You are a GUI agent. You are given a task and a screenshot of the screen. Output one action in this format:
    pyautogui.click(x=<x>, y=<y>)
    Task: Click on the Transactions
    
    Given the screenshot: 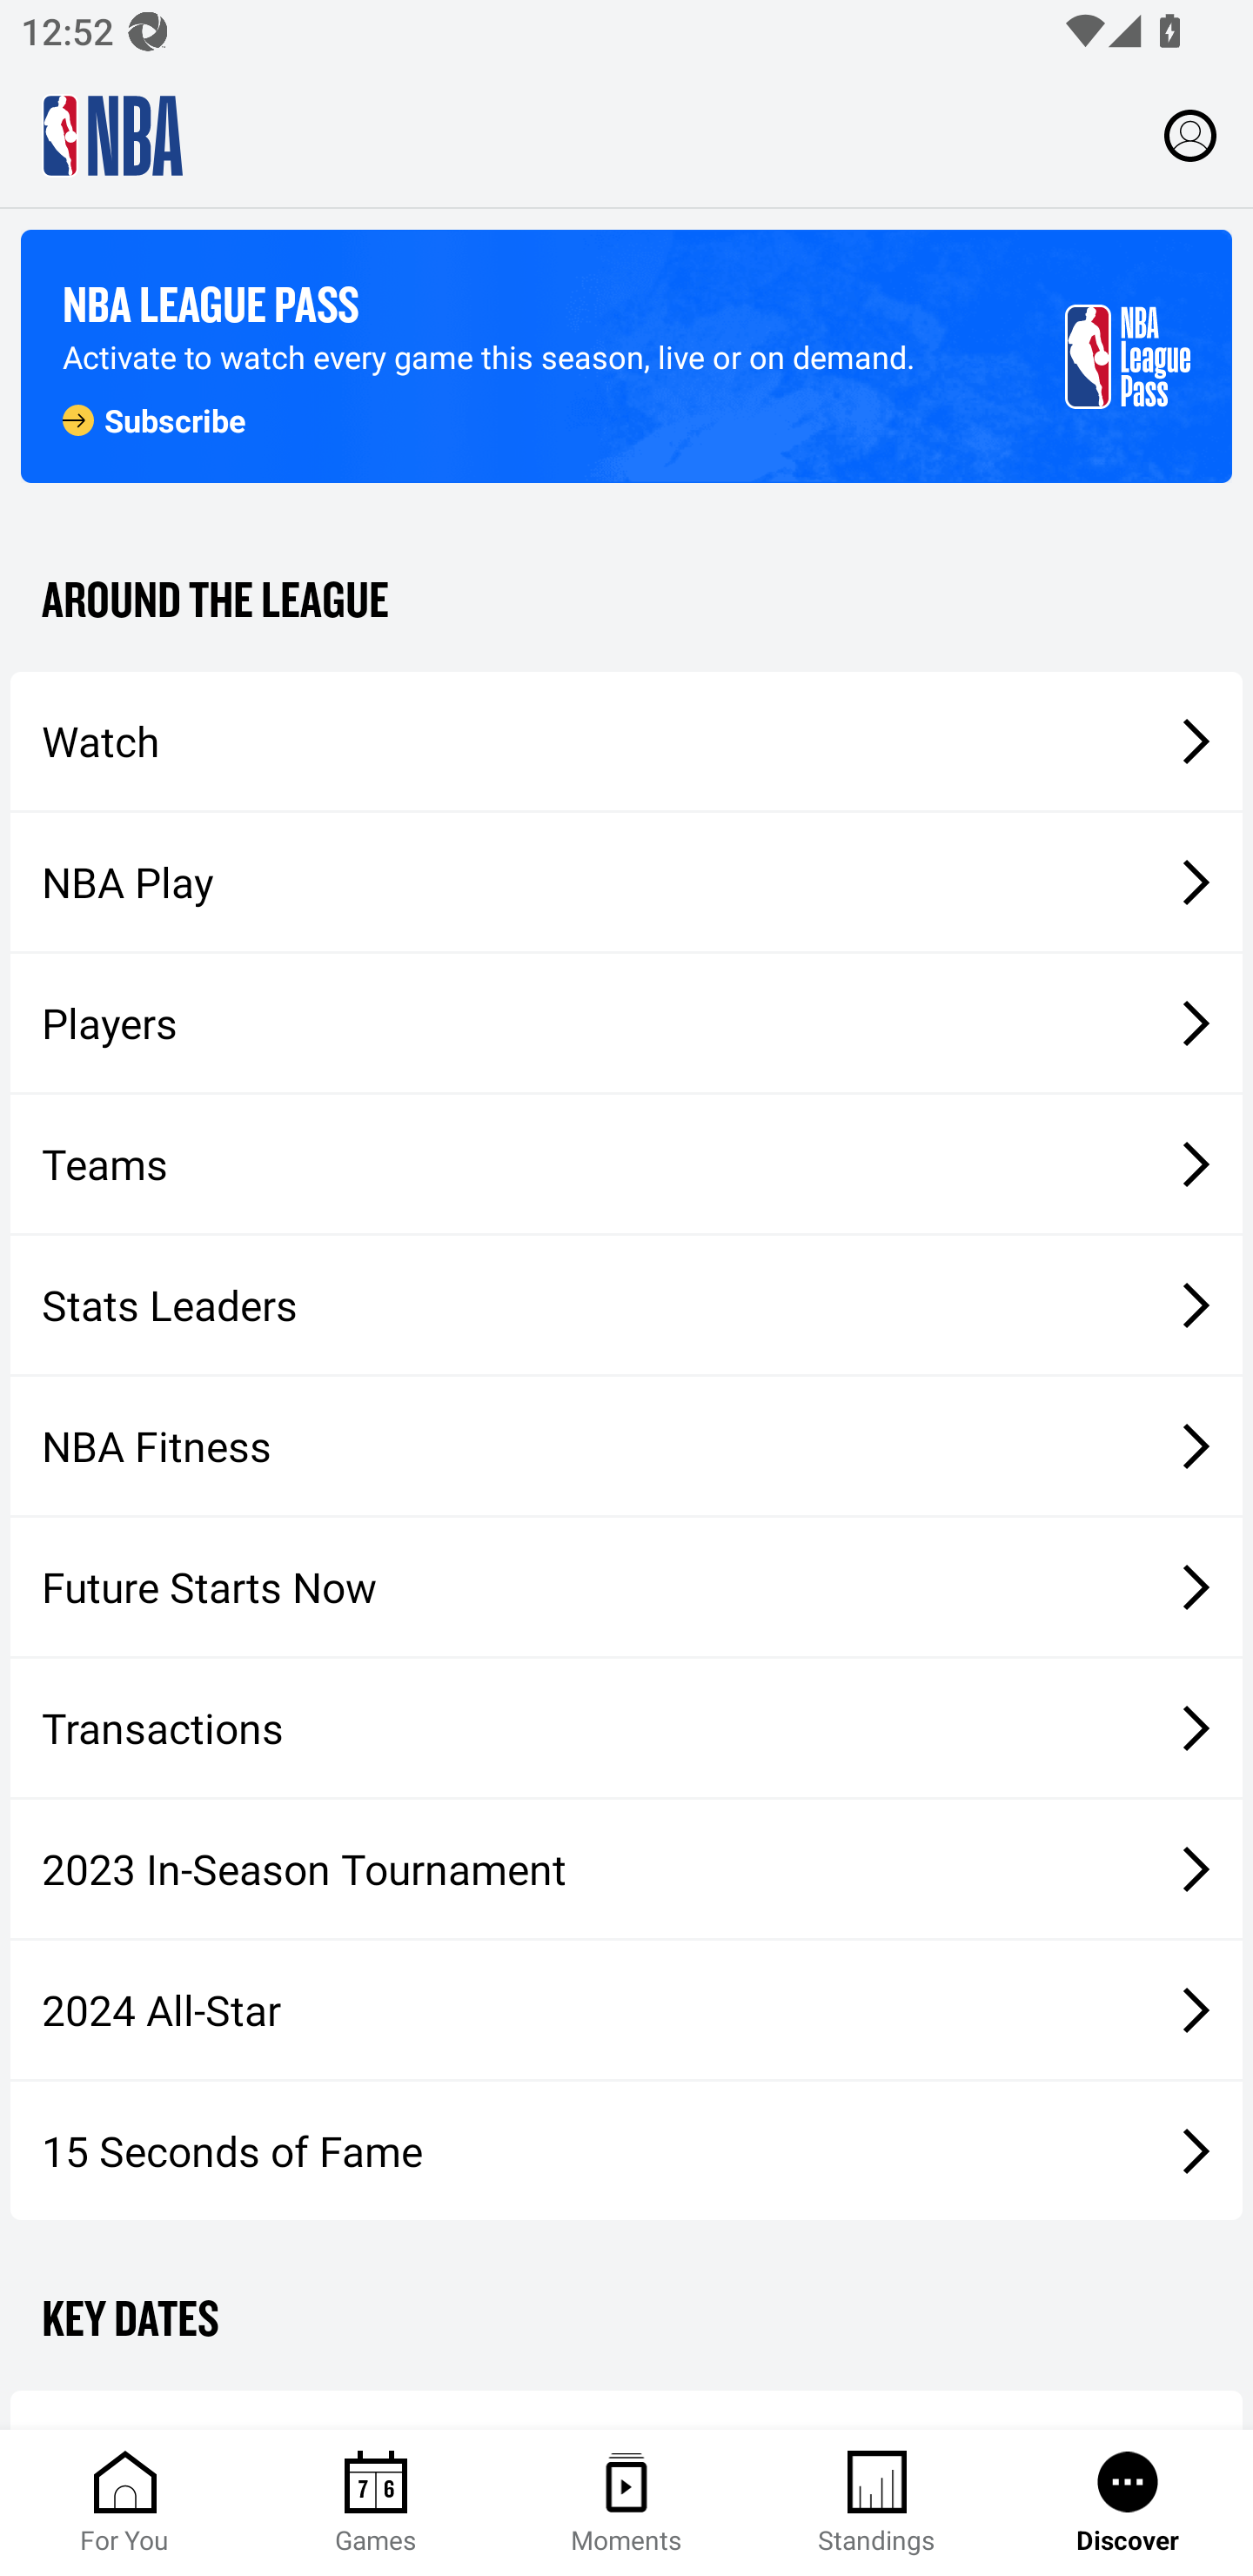 What is the action you would take?
    pyautogui.click(x=626, y=1728)
    